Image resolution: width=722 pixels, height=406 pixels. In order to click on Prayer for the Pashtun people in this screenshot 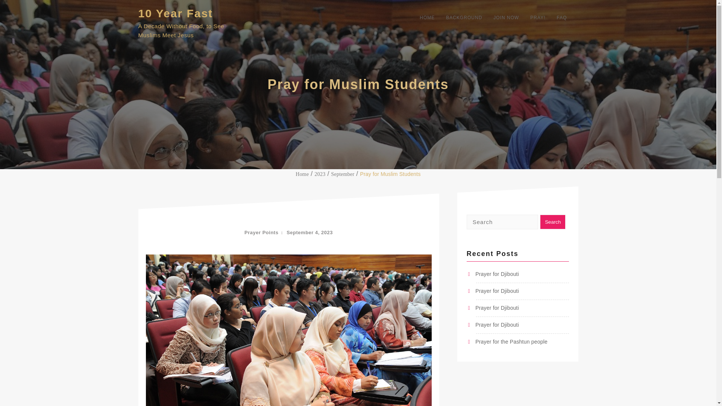, I will do `click(511, 341)`.